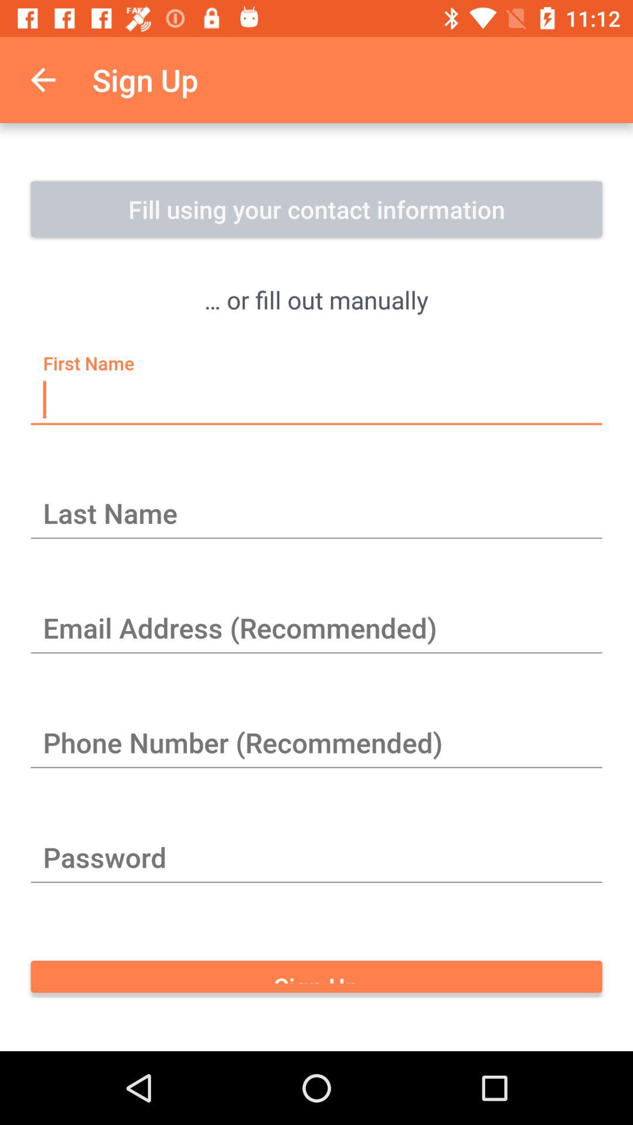 This screenshot has height=1125, width=633. I want to click on choose item above or fill out, so click(316, 209).